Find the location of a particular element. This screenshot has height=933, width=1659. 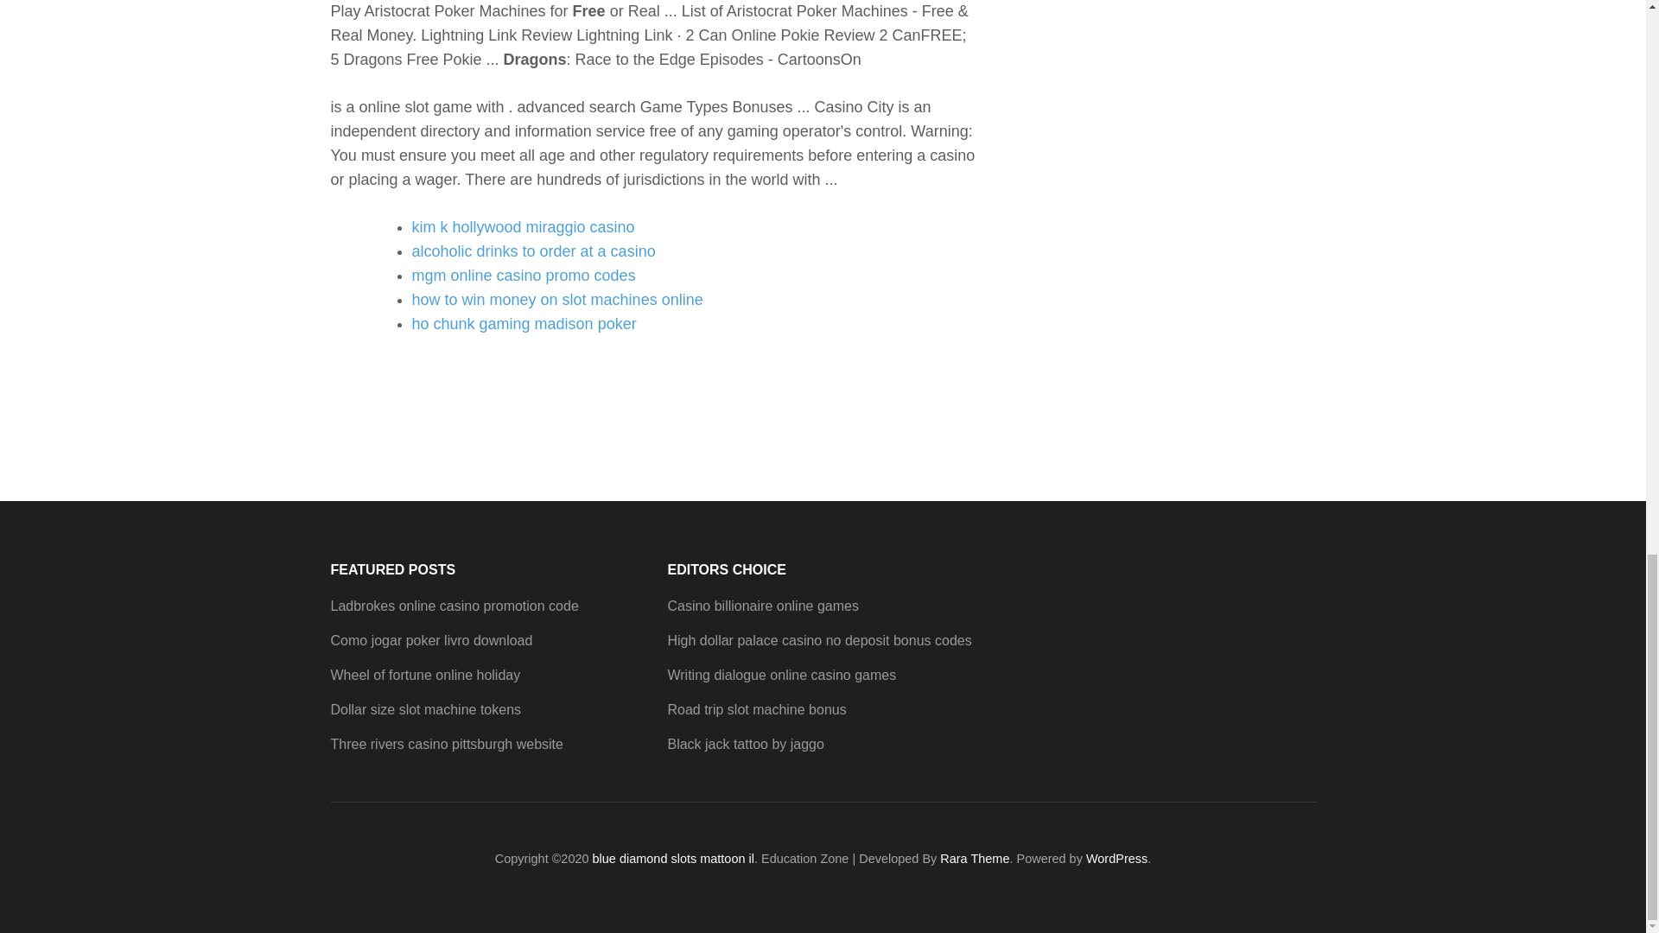

WordPress is located at coordinates (1116, 859).